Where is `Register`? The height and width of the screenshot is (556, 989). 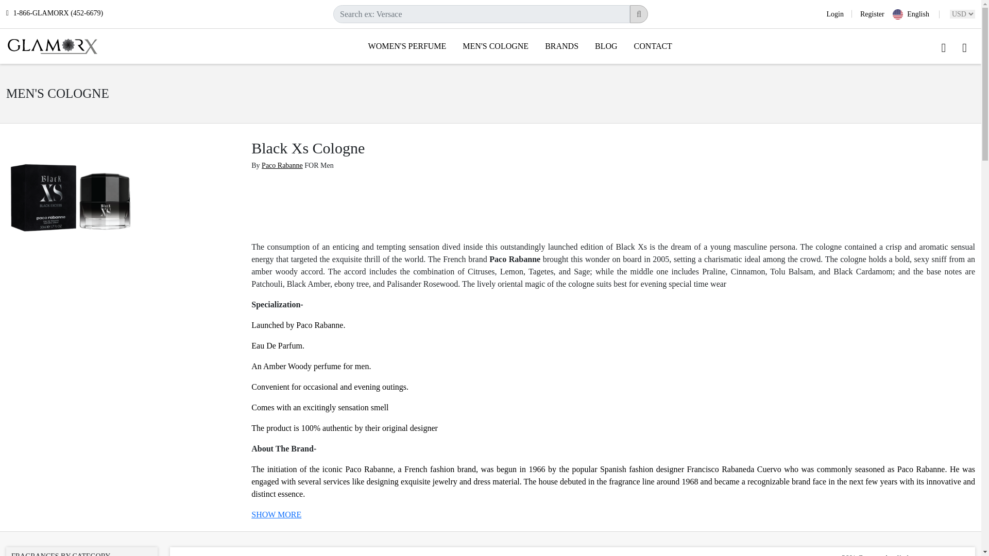
Register is located at coordinates (867, 14).